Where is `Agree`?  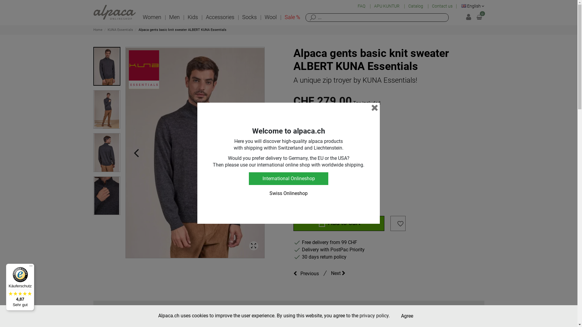 Agree is located at coordinates (407, 316).